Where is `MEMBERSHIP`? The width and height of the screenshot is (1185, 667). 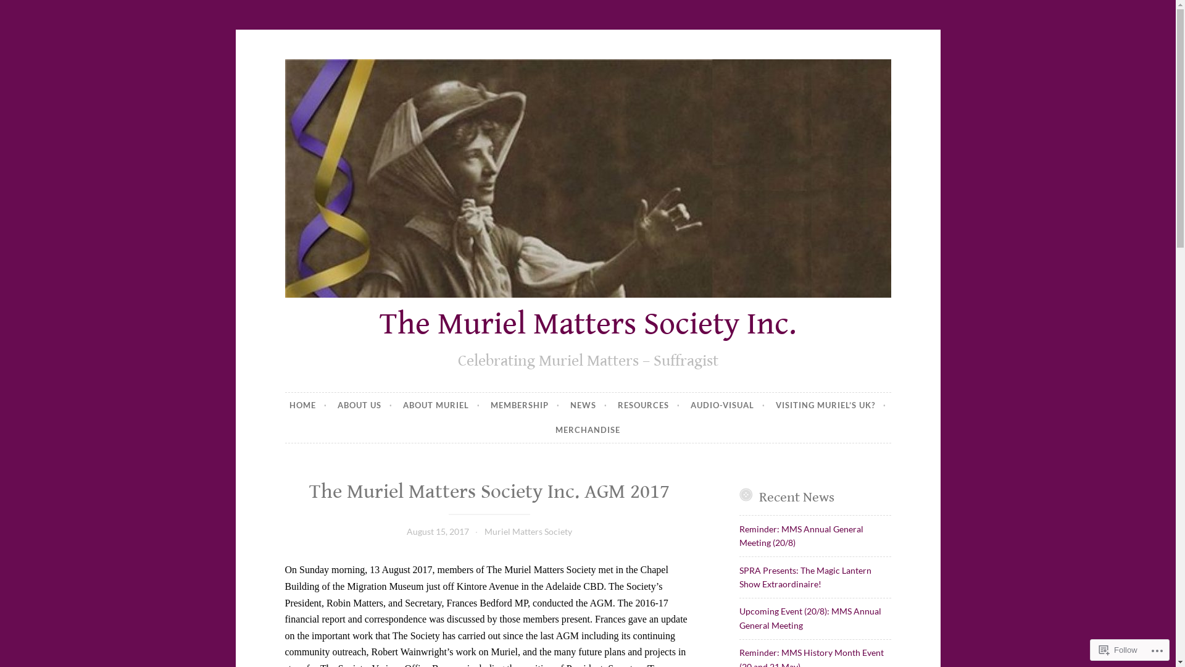
MEMBERSHIP is located at coordinates (525, 405).